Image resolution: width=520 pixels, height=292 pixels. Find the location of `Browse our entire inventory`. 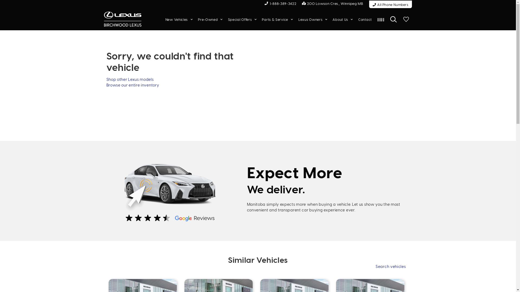

Browse our entire inventory is located at coordinates (133, 85).